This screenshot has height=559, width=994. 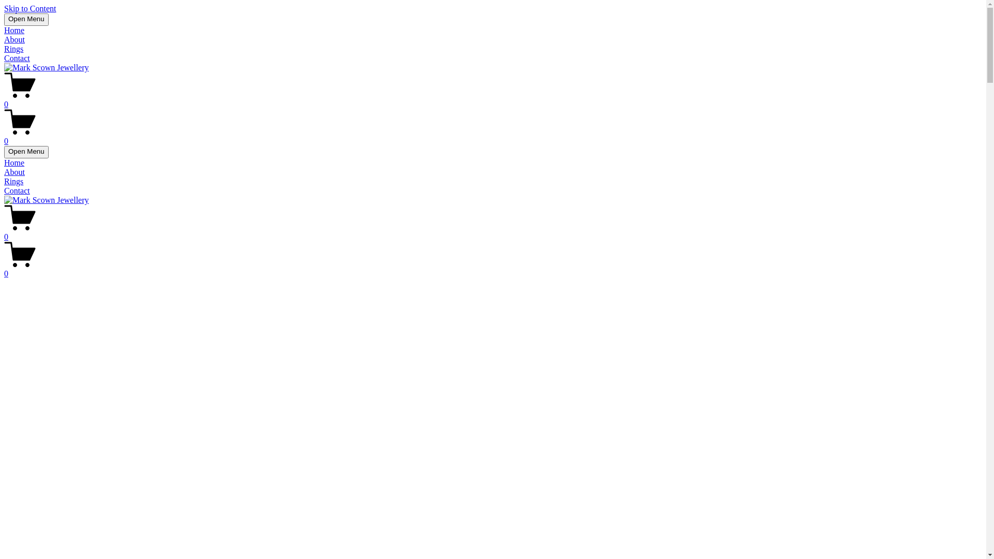 I want to click on About, so click(x=14, y=39).